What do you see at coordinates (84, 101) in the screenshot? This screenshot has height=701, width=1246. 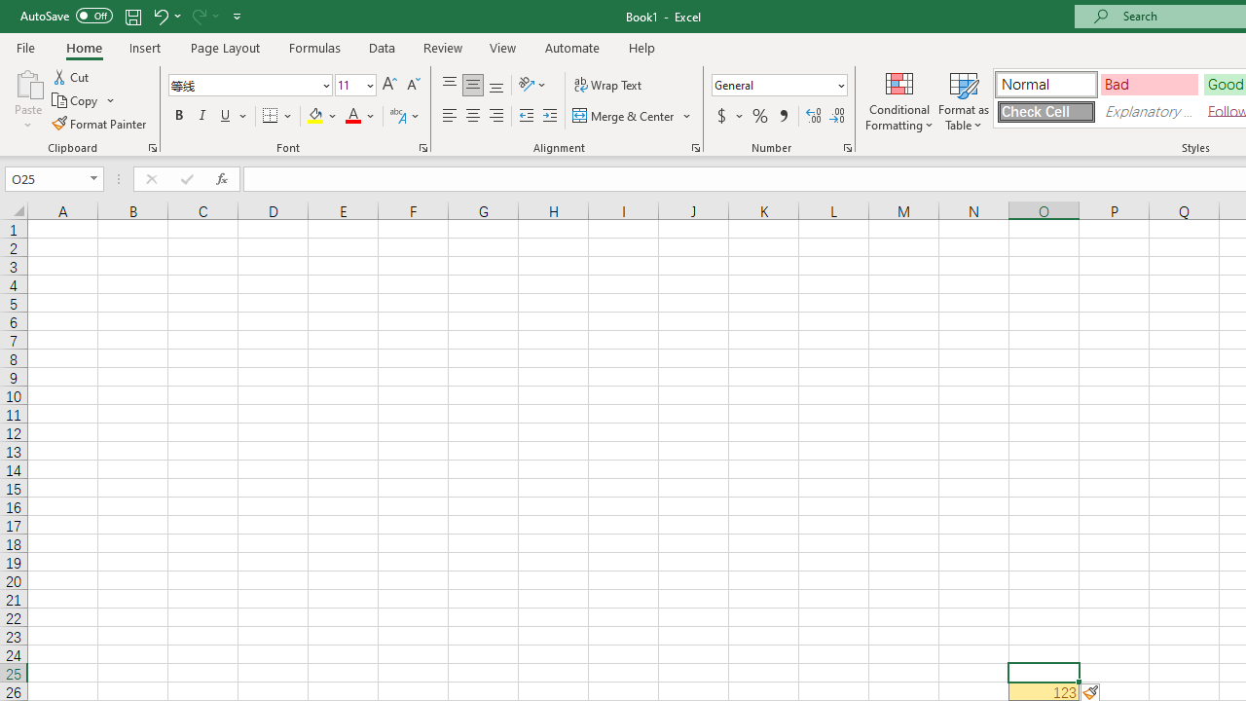 I see `Copy` at bounding box center [84, 101].